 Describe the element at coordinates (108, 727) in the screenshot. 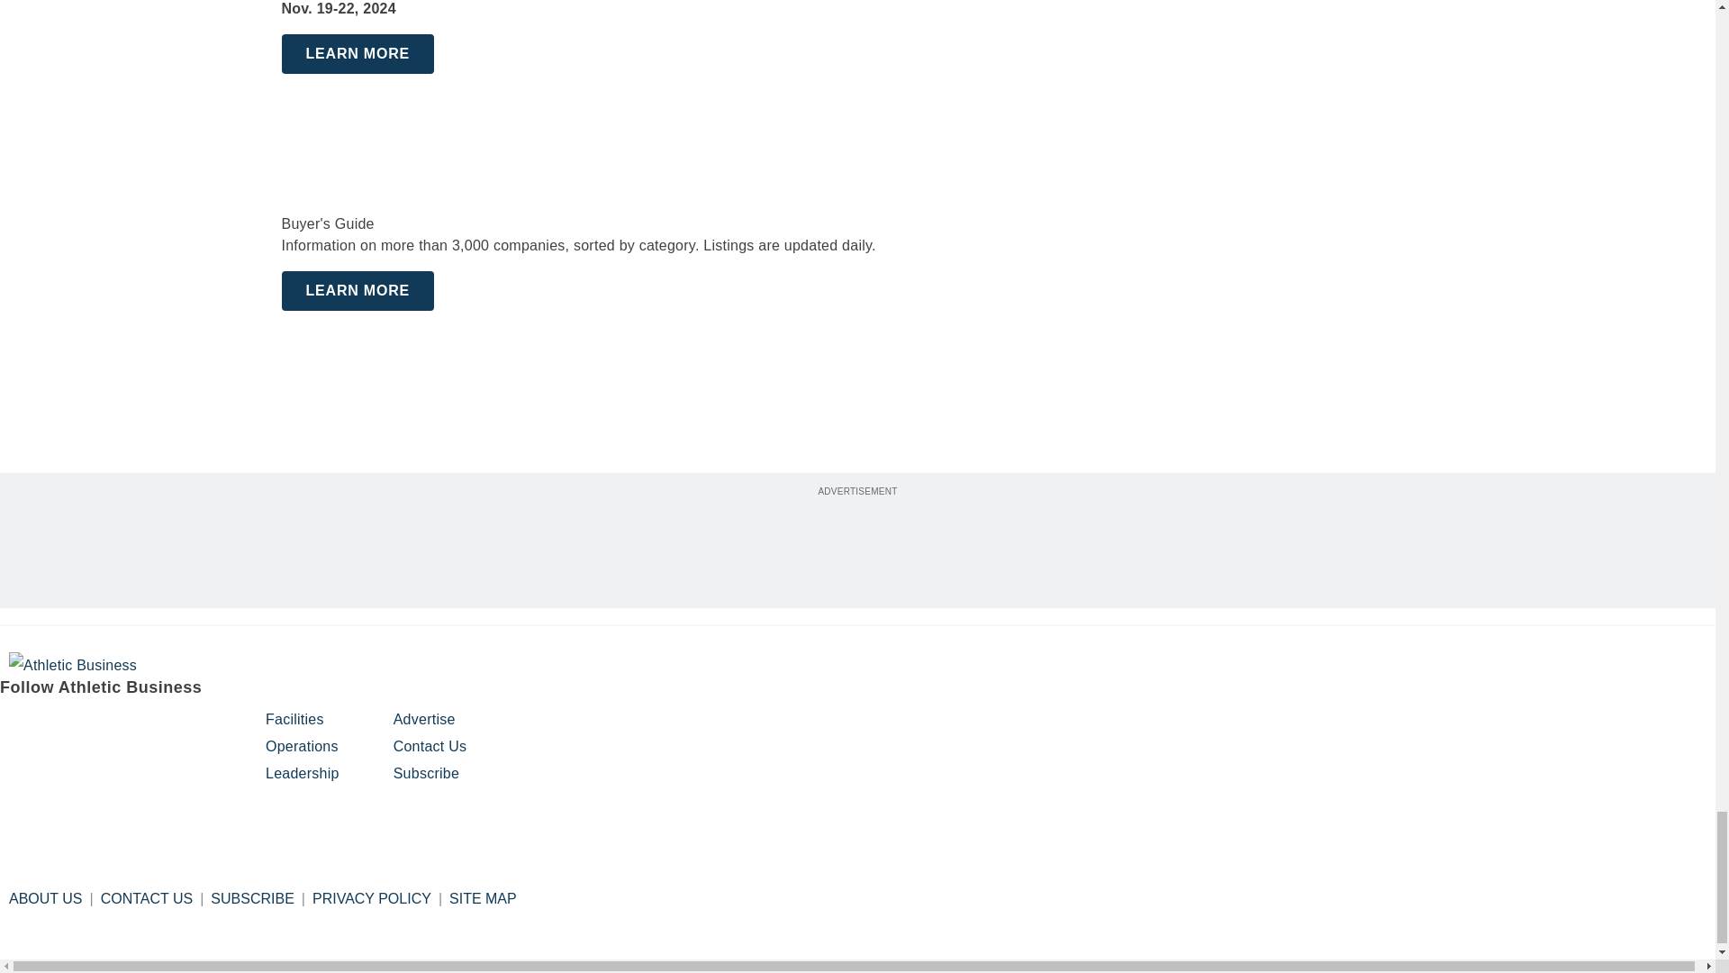

I see `LinkedIn icon` at that location.